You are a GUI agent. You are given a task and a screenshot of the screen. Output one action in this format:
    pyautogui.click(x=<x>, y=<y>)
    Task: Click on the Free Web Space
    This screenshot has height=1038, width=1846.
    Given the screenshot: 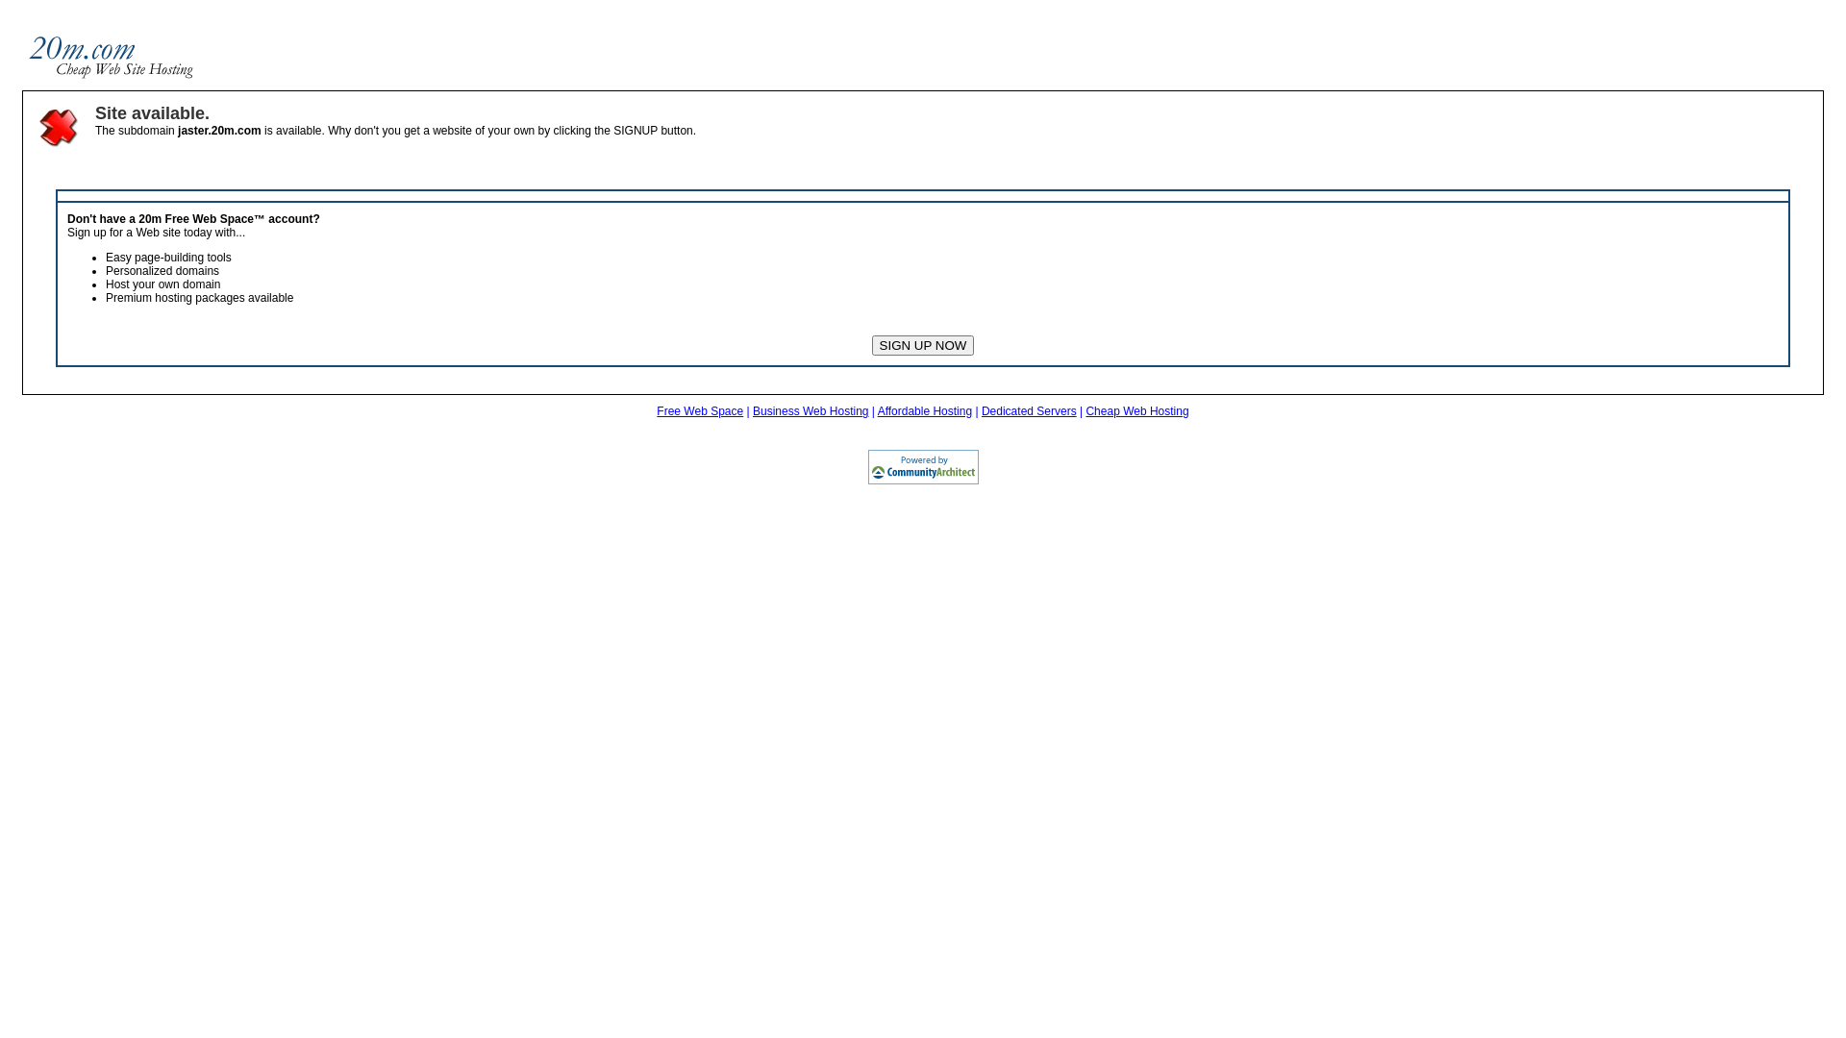 What is the action you would take?
    pyautogui.click(x=700, y=411)
    